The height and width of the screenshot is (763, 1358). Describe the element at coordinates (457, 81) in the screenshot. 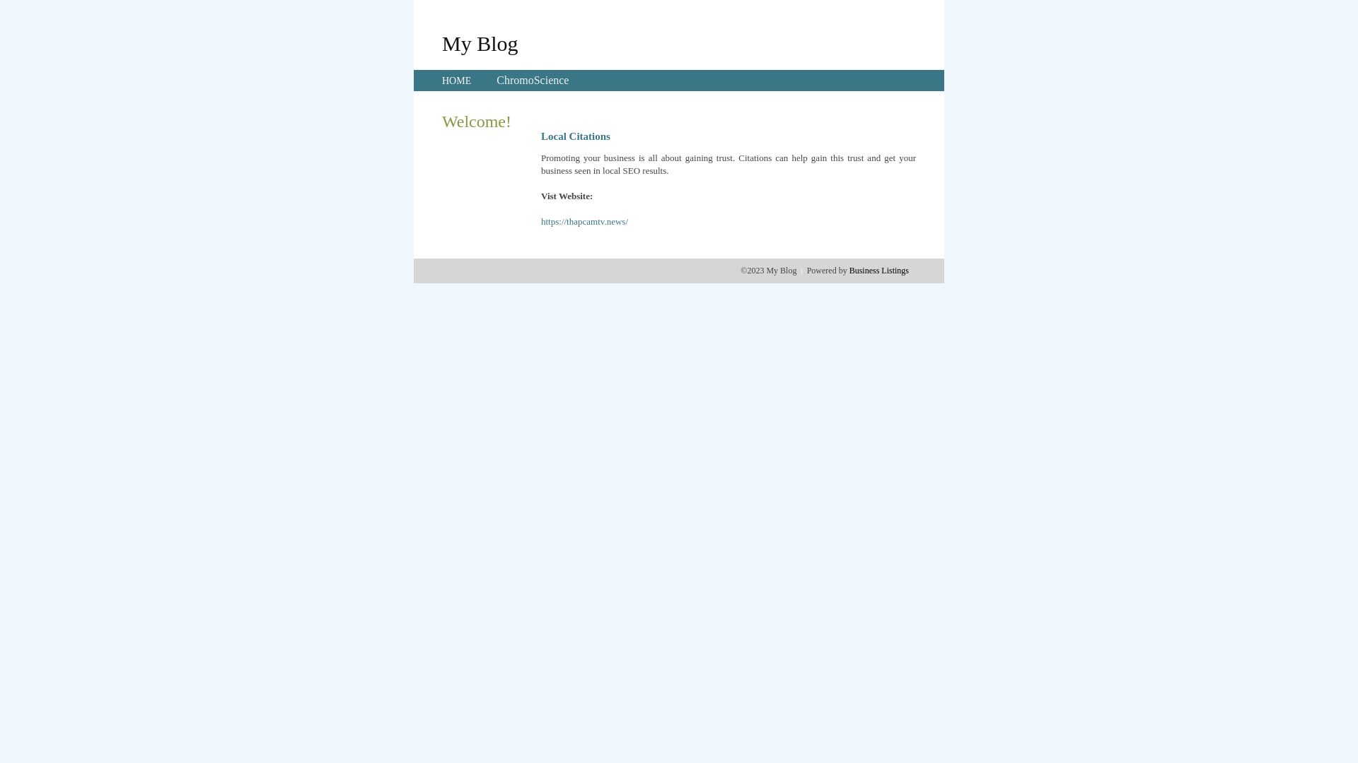

I see `HOME` at that location.